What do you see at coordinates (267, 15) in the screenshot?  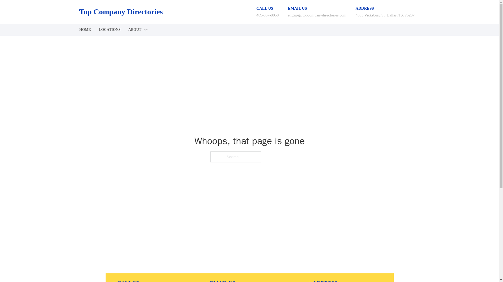 I see `469-837-8050` at bounding box center [267, 15].